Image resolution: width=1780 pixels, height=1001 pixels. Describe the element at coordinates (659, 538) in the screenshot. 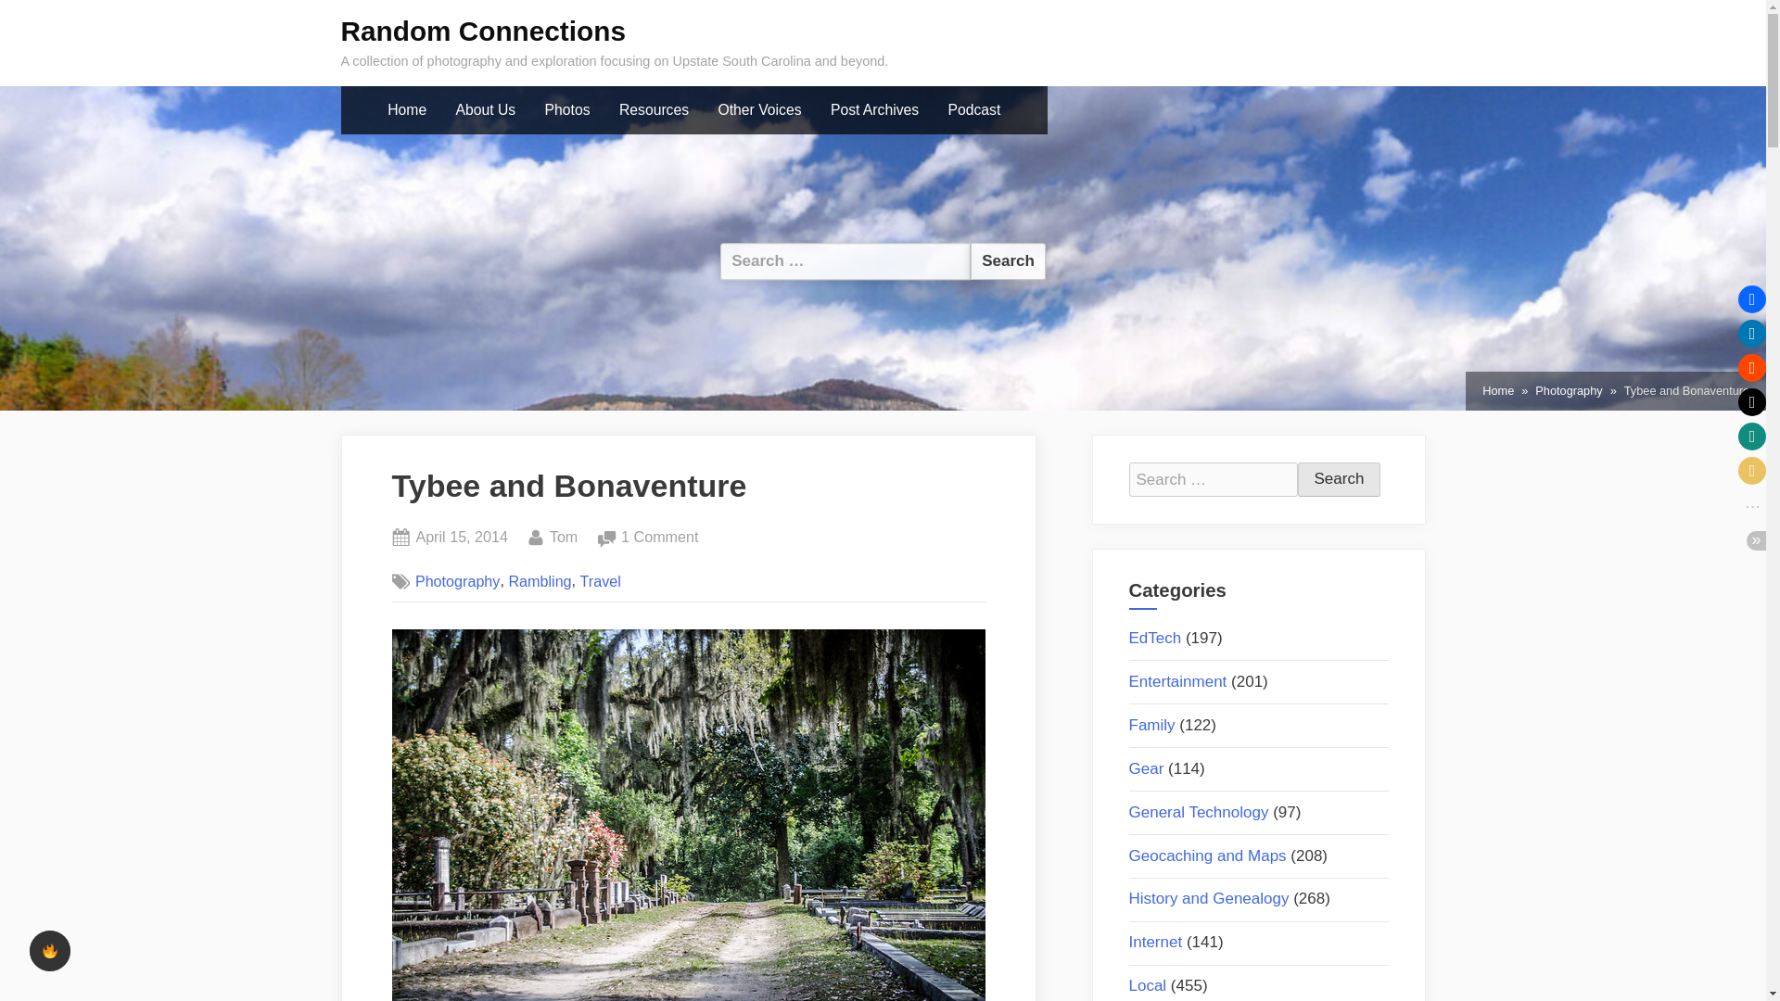

I see `About Us` at that location.